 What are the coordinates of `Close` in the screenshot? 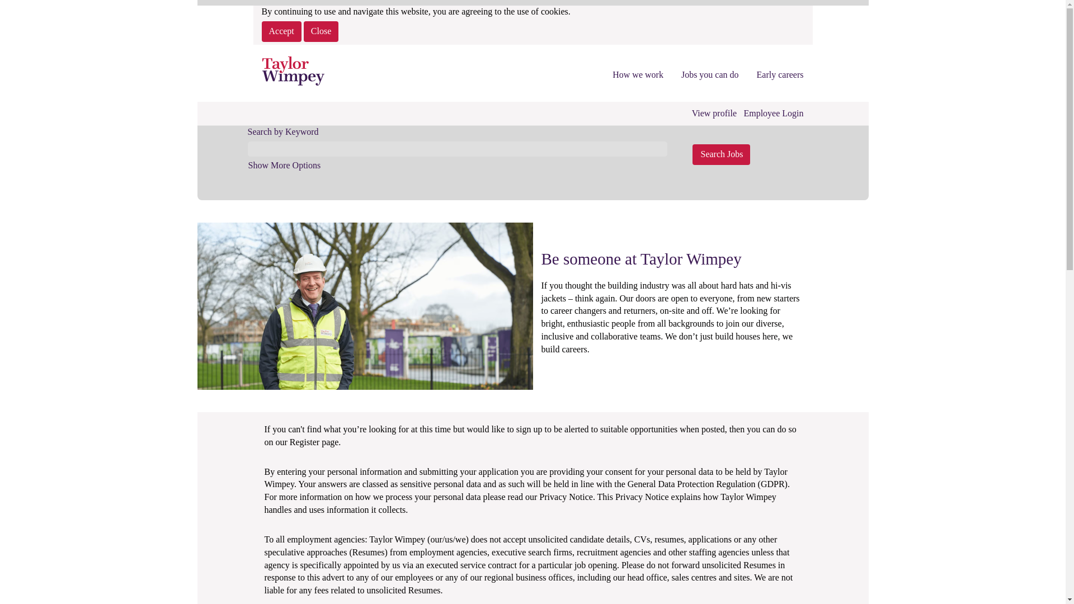 It's located at (321, 31).